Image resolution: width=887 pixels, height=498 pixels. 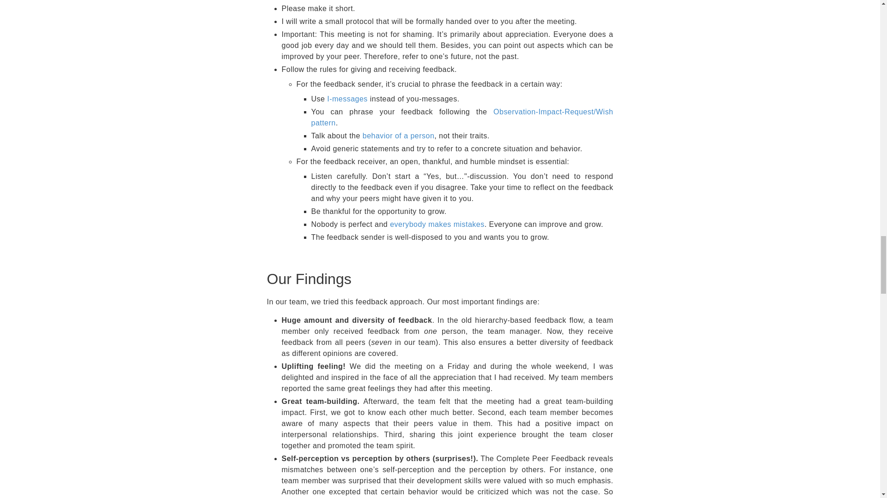 I want to click on I-messages, so click(x=347, y=99).